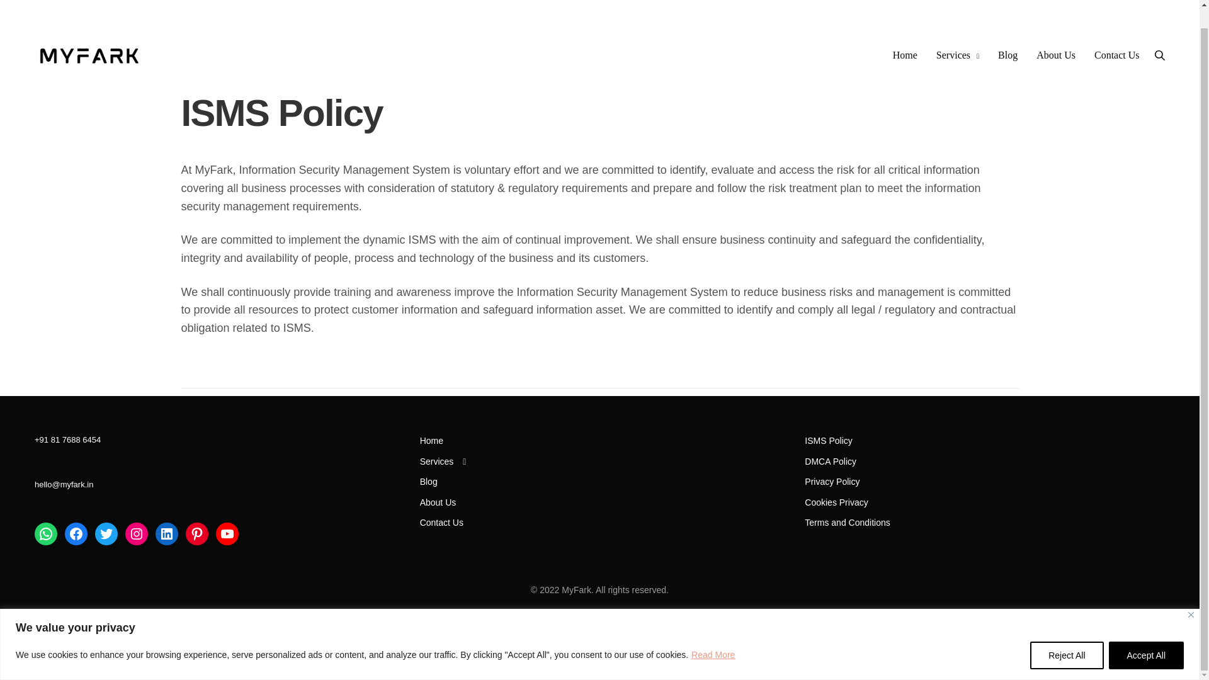 The height and width of the screenshot is (680, 1209). What do you see at coordinates (431, 441) in the screenshot?
I see `Home` at bounding box center [431, 441].